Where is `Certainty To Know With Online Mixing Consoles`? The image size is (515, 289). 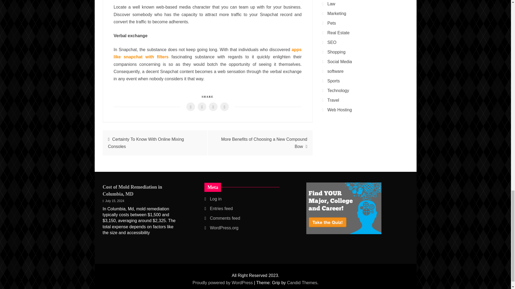
Certainty To Know With Online Mixing Consoles is located at coordinates (146, 143).